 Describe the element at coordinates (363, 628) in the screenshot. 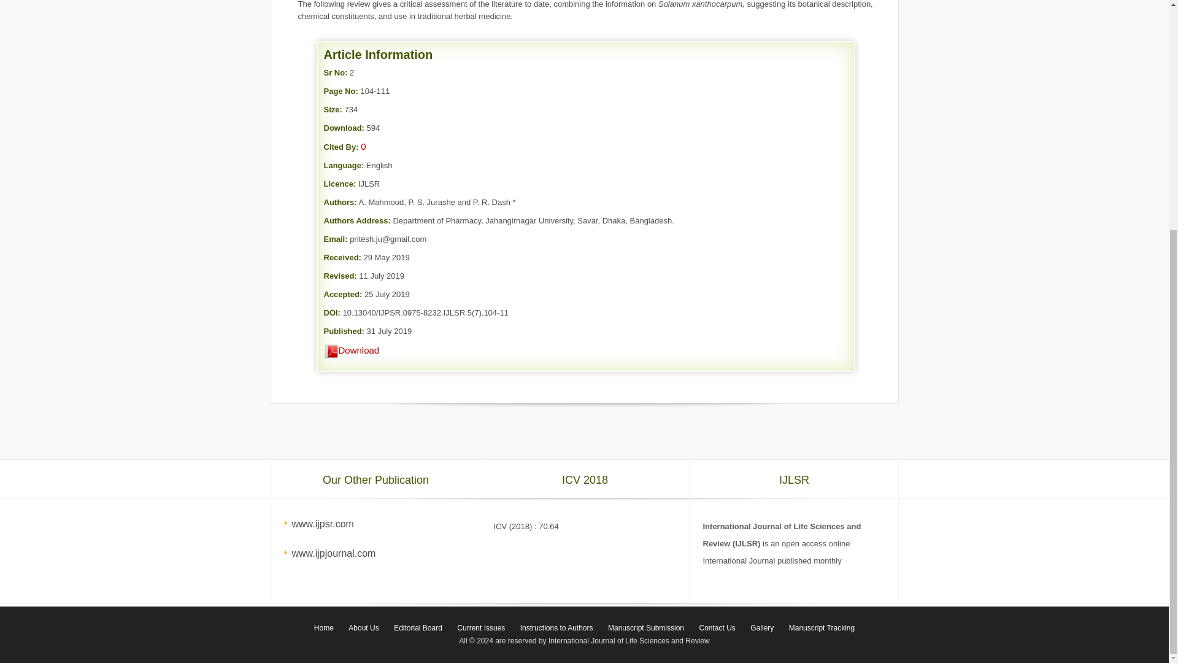

I see `About Us` at that location.